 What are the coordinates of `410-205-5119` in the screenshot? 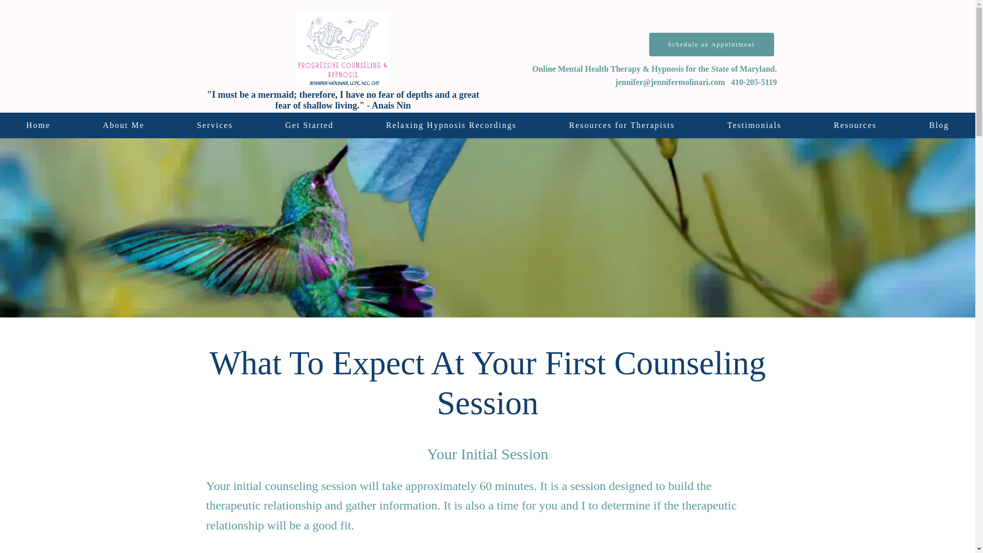 It's located at (754, 82).